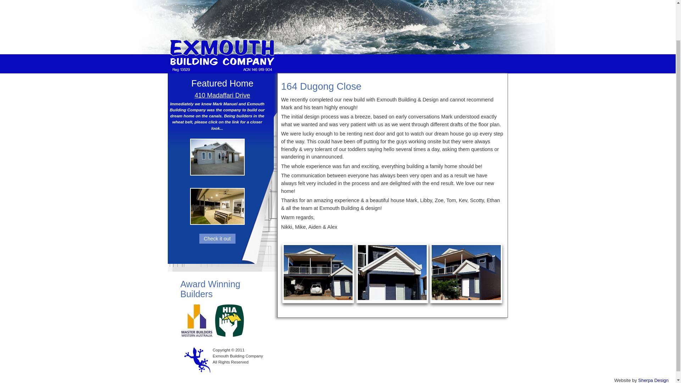 This screenshot has height=383, width=681. Describe the element at coordinates (217, 238) in the screenshot. I see `Check it out` at that location.